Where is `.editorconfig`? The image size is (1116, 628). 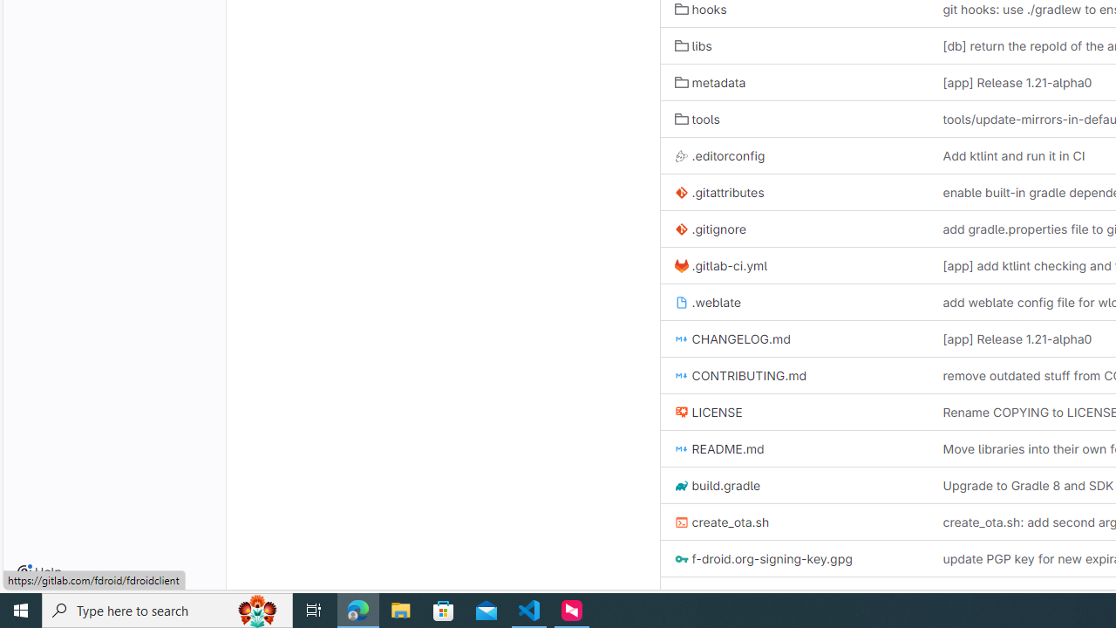 .editorconfig is located at coordinates (720, 155).